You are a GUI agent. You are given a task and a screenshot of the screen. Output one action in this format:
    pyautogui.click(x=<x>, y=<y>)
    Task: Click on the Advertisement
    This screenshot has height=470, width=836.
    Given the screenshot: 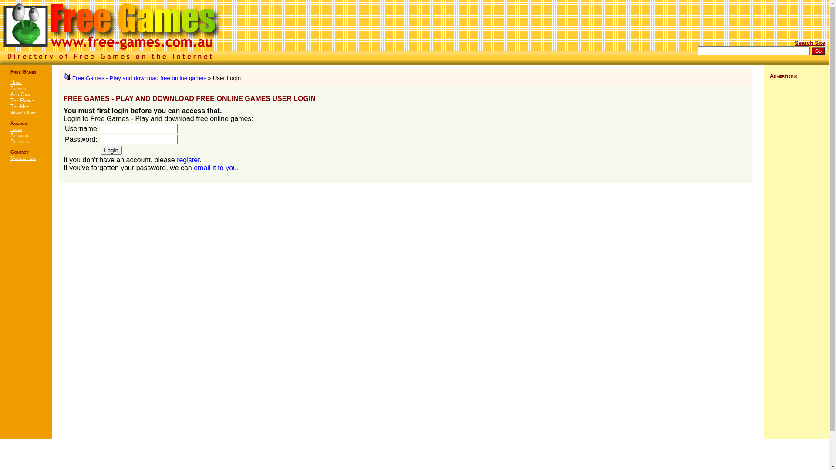 What is the action you would take?
    pyautogui.click(x=797, y=215)
    